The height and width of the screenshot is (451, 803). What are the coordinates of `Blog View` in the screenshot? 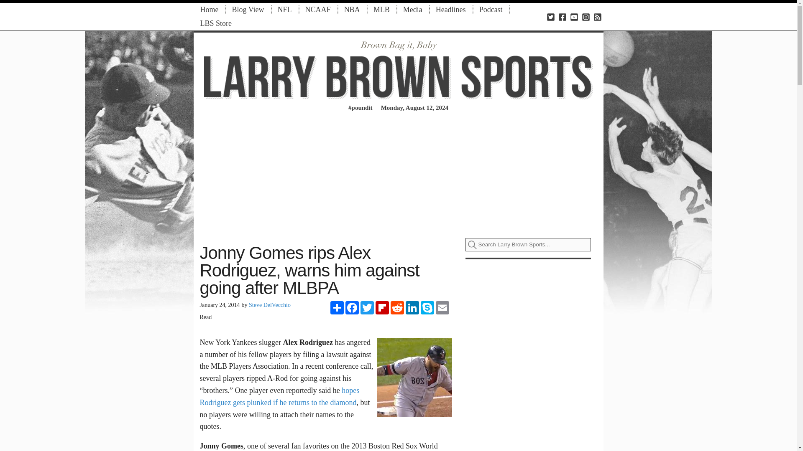 It's located at (248, 9).